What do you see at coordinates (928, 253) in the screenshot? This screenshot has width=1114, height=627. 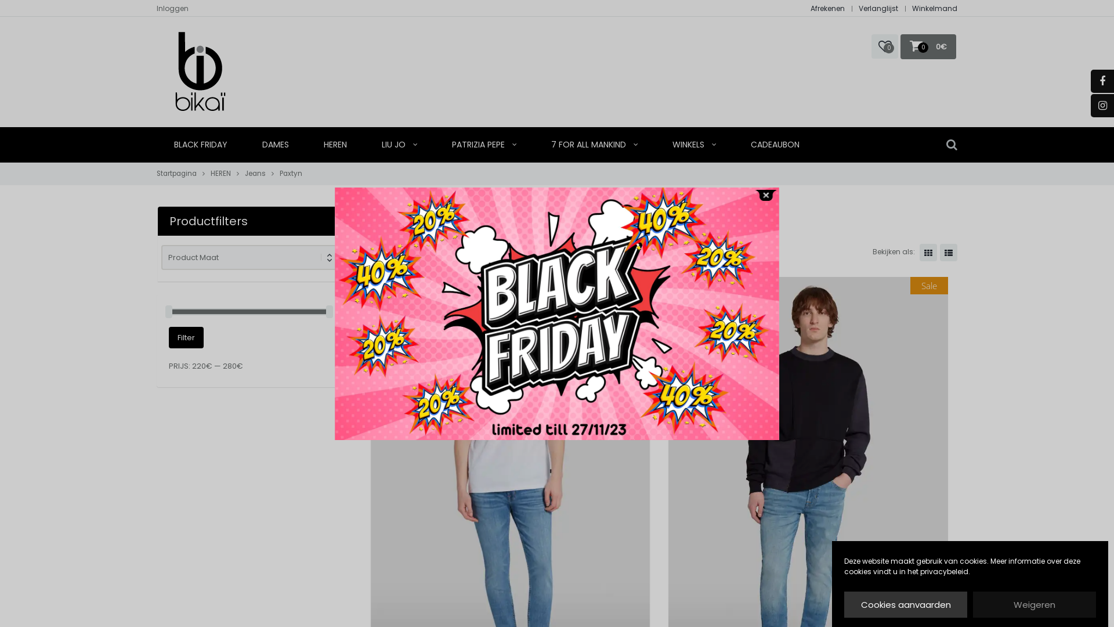 I see `Grid` at bounding box center [928, 253].